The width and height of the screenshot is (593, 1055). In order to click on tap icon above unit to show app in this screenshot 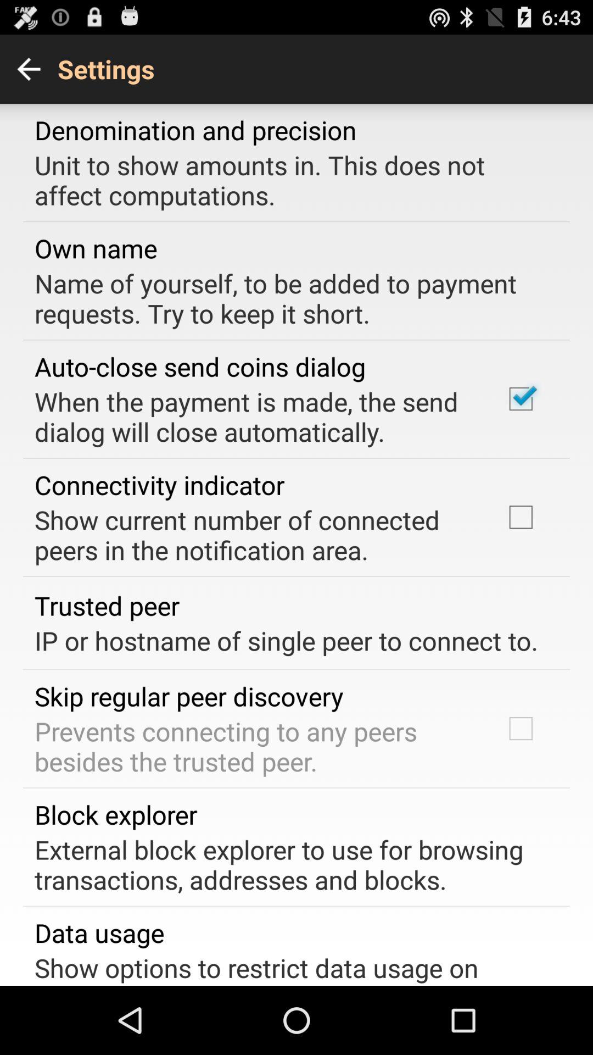, I will do `click(195, 130)`.